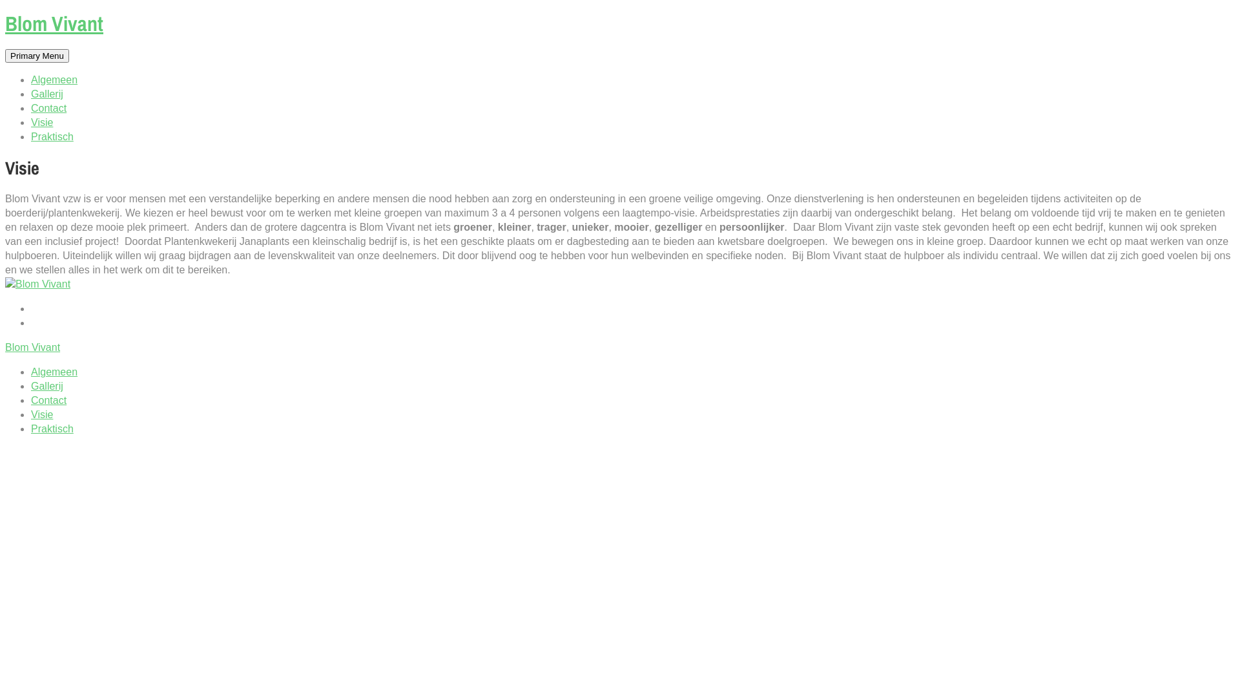 The image size is (1240, 698). Describe the element at coordinates (54, 80) in the screenshot. I see `Algemeen` at that location.